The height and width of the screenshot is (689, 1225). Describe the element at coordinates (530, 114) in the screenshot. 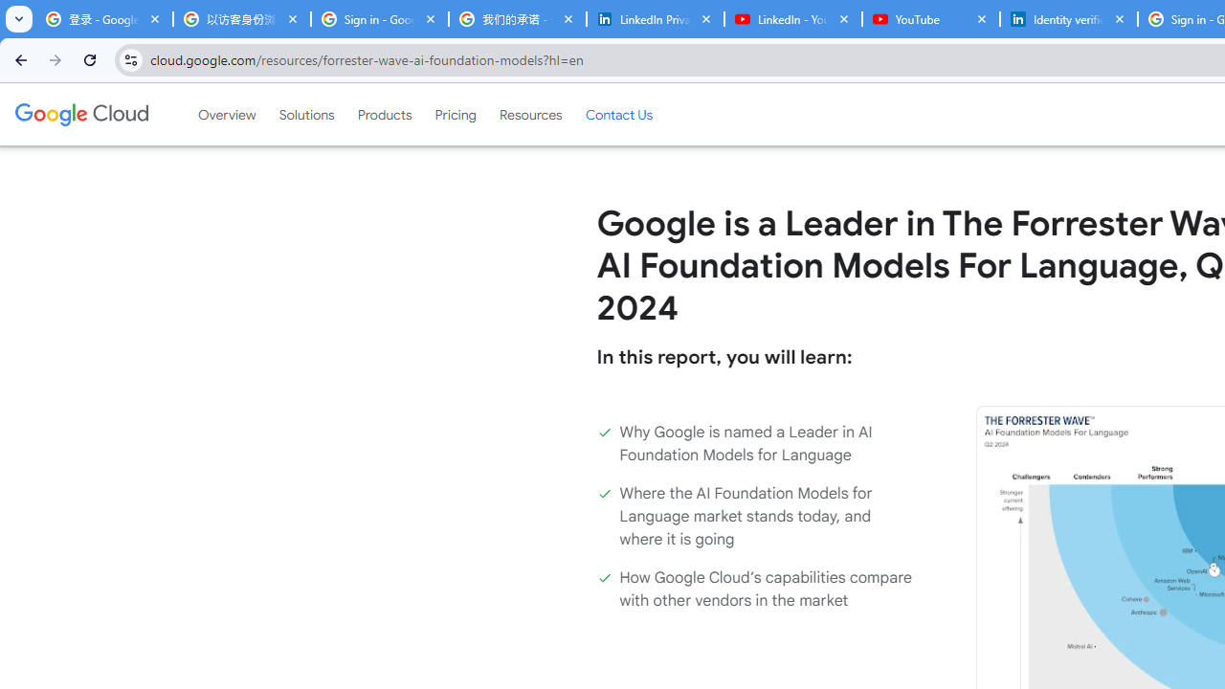

I see `Resources` at that location.